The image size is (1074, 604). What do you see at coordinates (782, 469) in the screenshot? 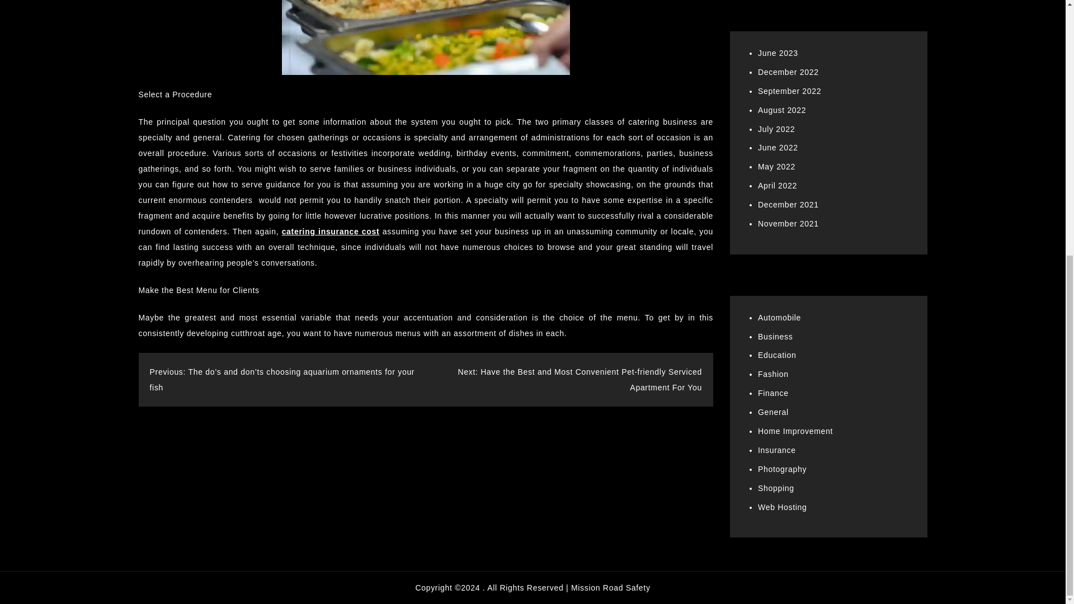
I see `Photography` at bounding box center [782, 469].